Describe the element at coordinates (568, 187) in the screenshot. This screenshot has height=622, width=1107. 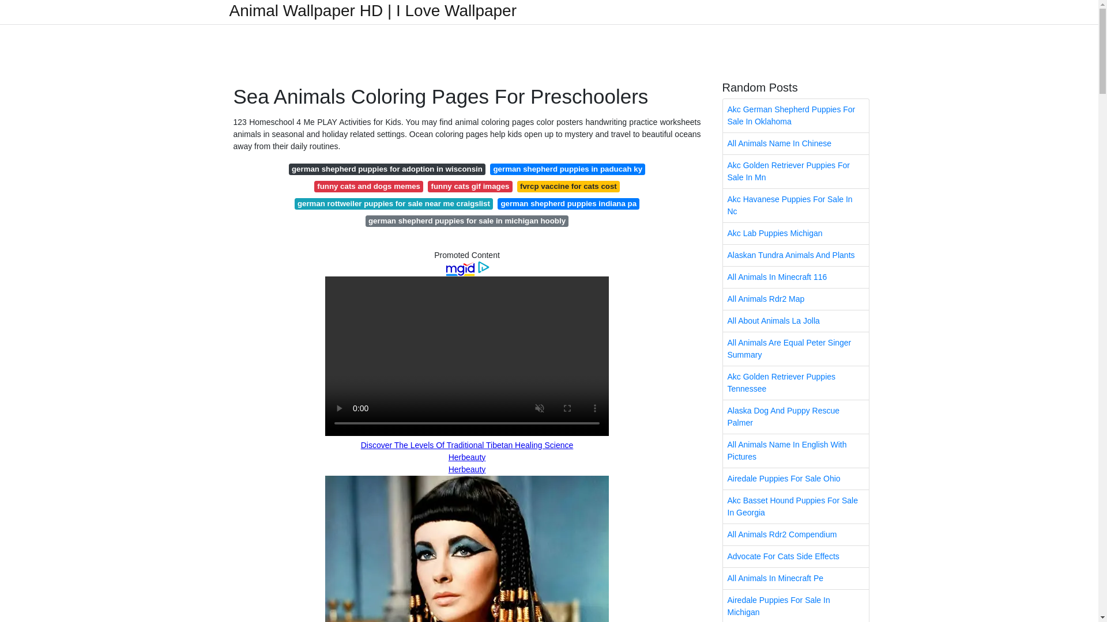
I see `fvrcp vaccine for cats cost` at that location.